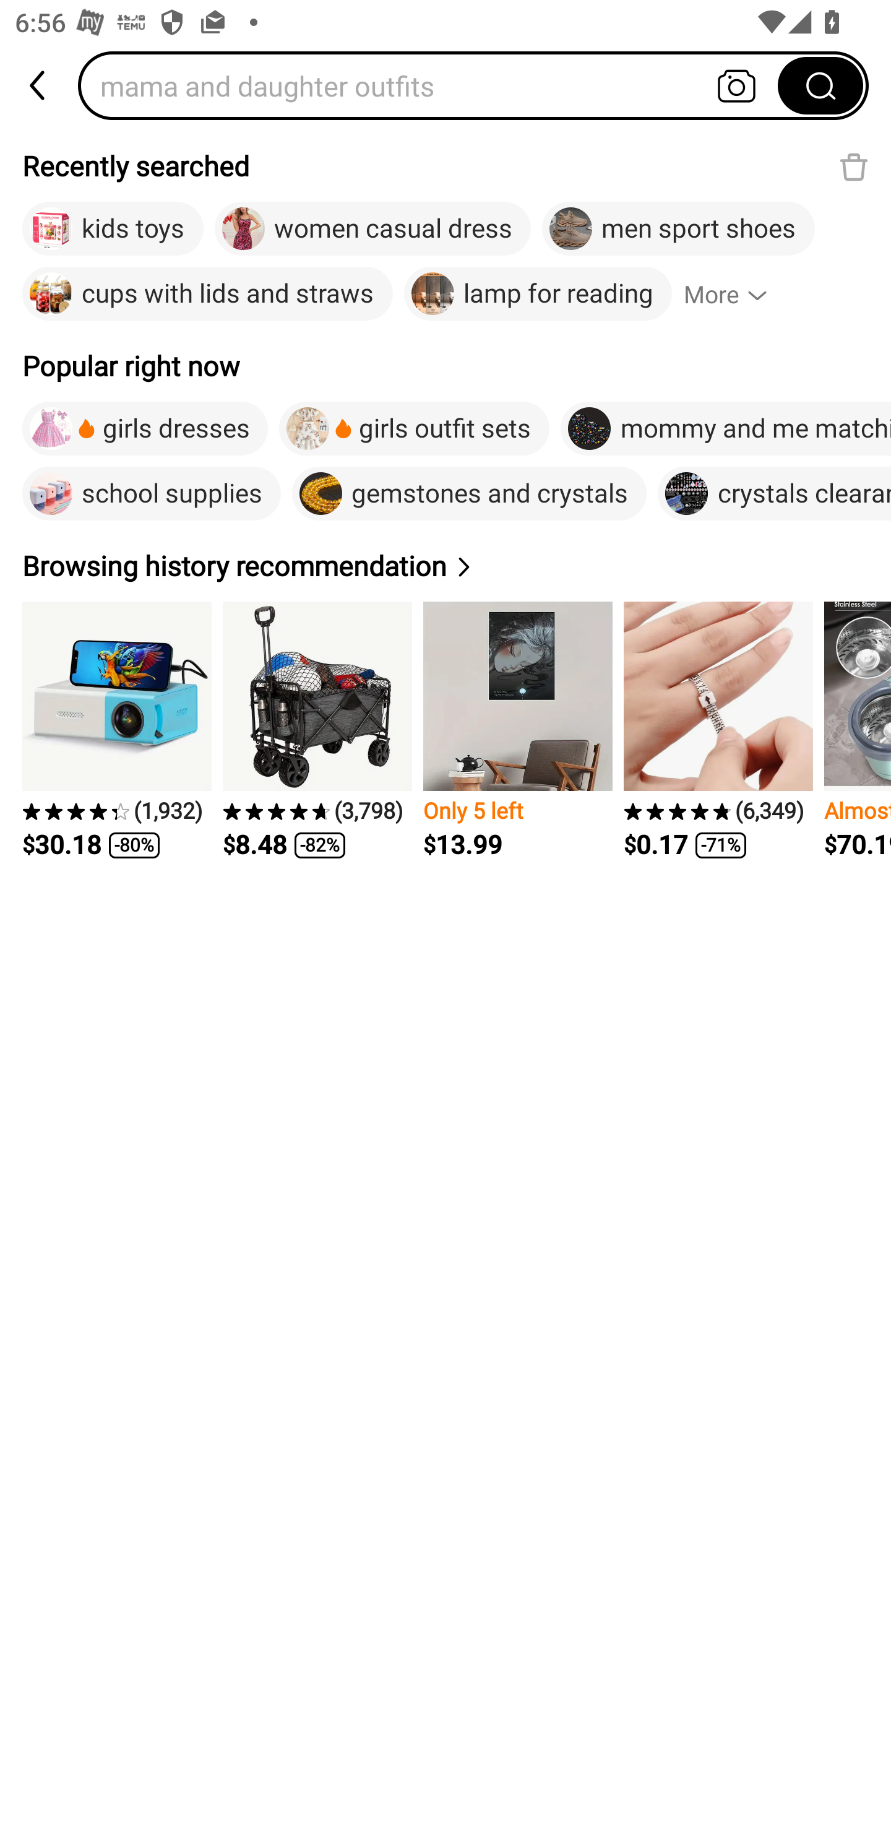 The width and height of the screenshot is (891, 1832). Describe the element at coordinates (117, 730) in the screenshot. I see `(1,932) $30.18 -80%` at that location.